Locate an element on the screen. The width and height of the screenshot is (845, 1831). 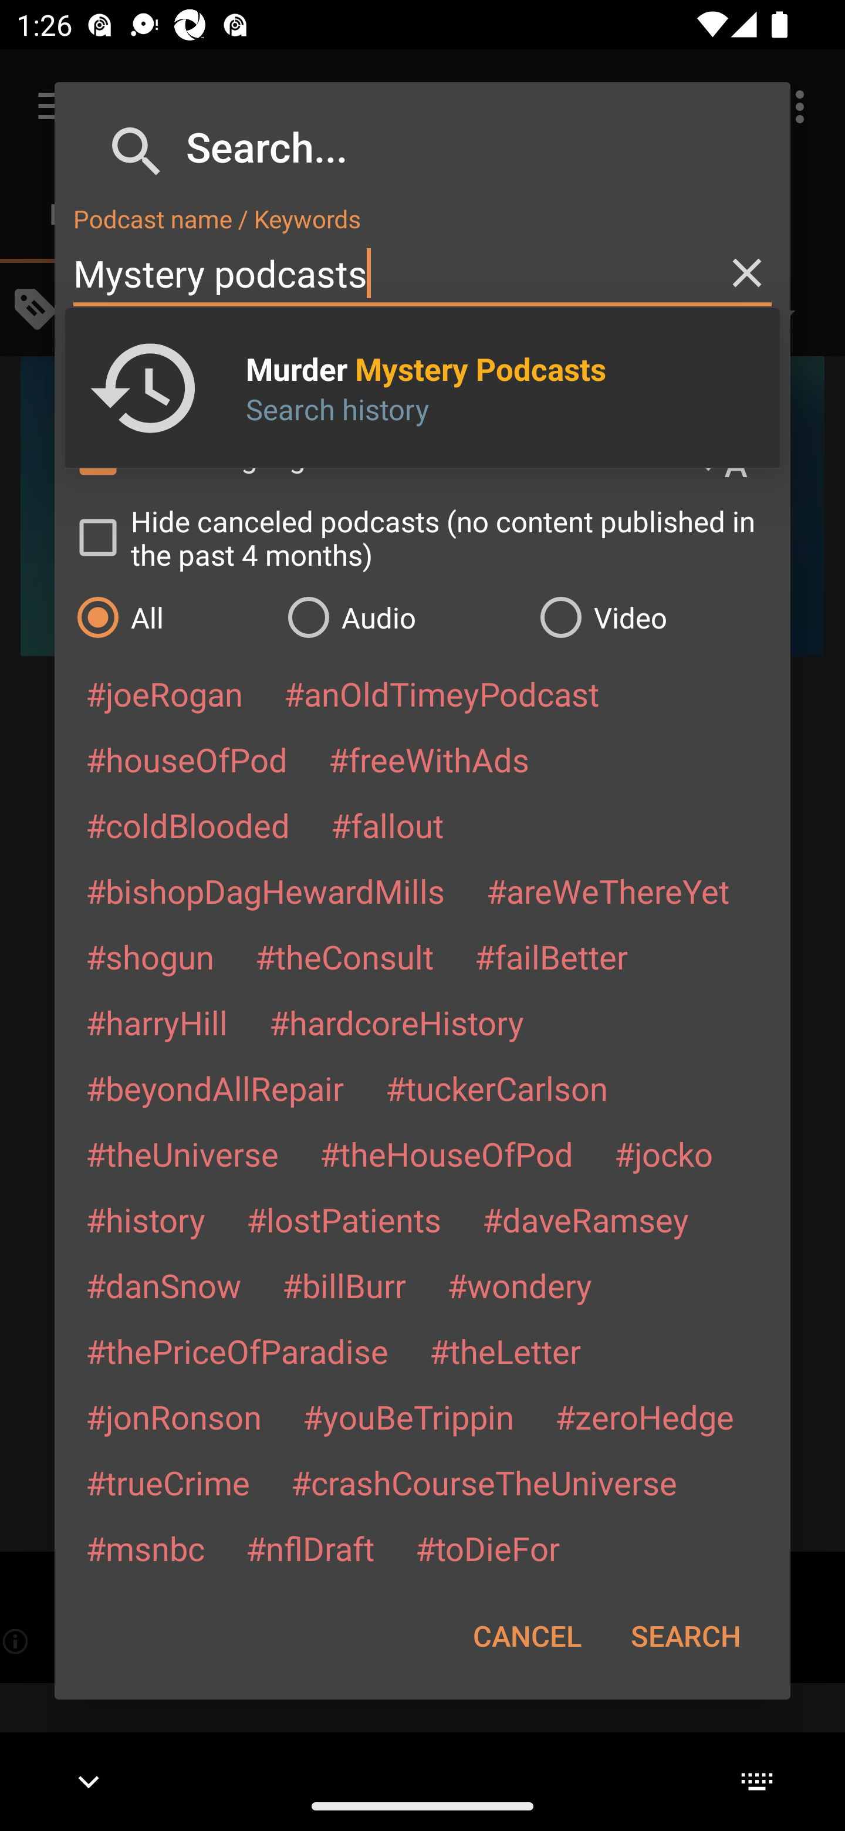
#harryHill is located at coordinates (156, 1022).